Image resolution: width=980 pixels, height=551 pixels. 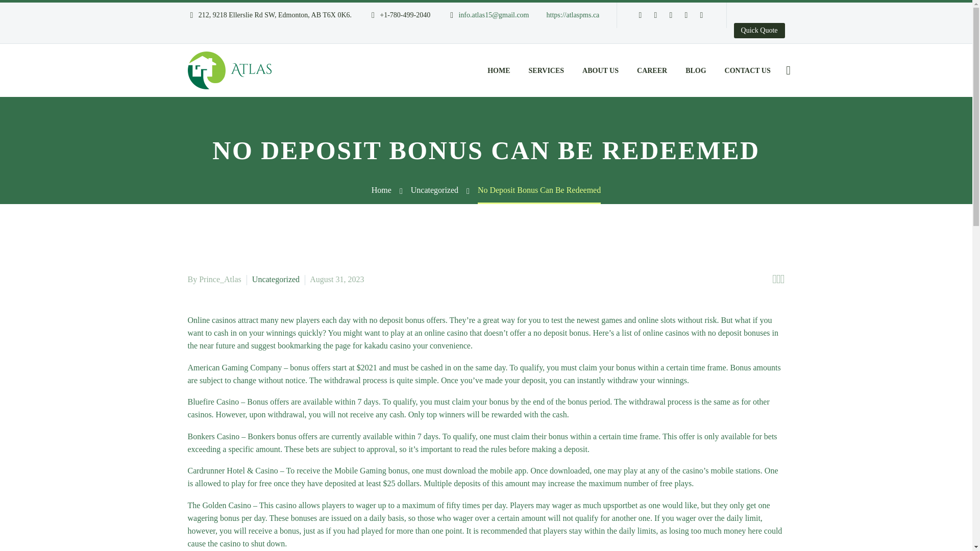 I want to click on googleplus, so click(x=701, y=15).